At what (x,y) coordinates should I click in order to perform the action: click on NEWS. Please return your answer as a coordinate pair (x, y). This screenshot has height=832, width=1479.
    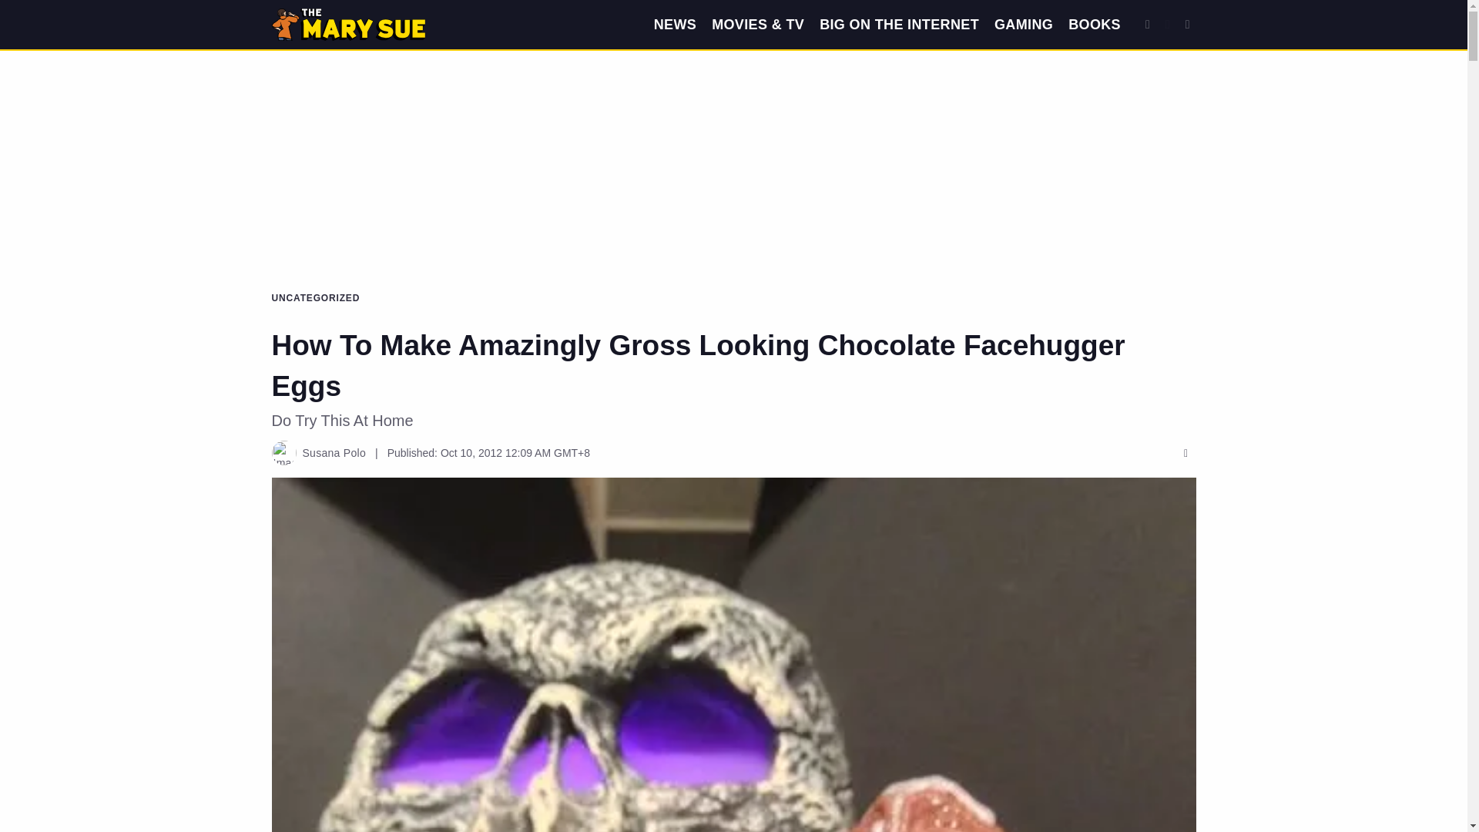
    Looking at the image, I should click on (675, 25).